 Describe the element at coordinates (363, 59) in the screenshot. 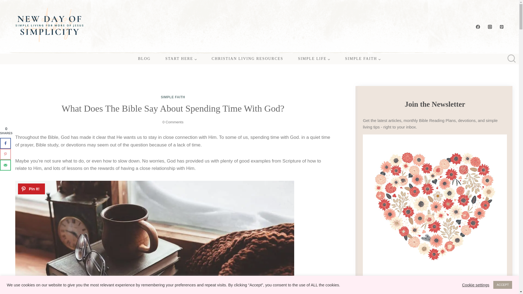

I see `SIMPLE FAITH` at that location.